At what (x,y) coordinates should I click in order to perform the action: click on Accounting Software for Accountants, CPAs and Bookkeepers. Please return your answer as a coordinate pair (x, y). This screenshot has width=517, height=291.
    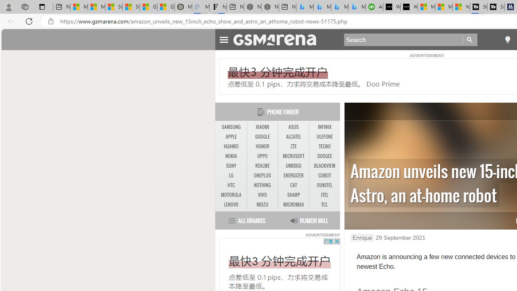
    Looking at the image, I should click on (374, 7).